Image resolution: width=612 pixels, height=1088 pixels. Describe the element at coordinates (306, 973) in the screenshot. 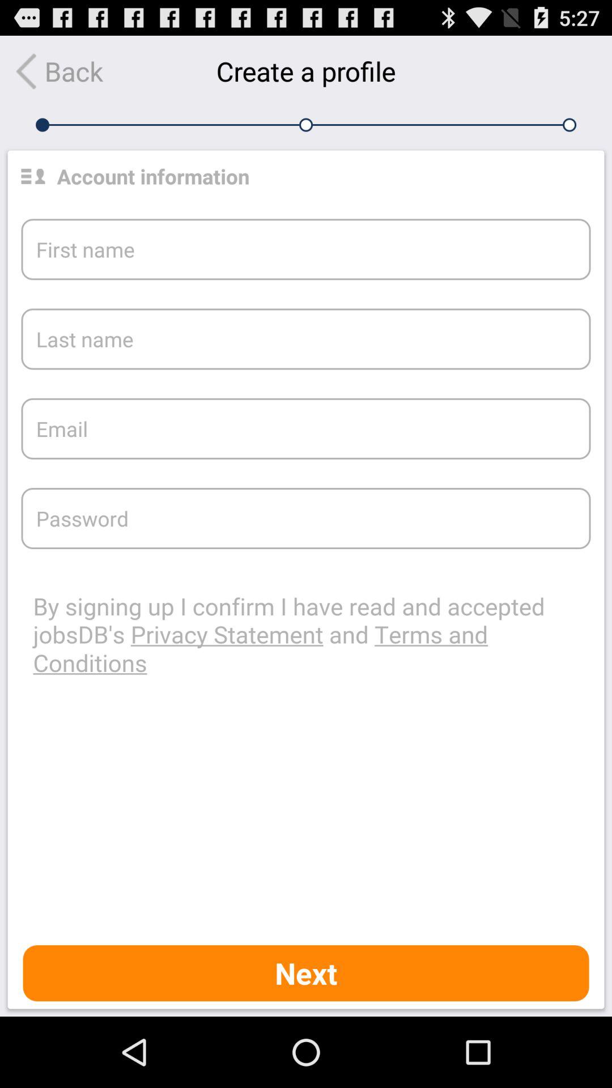

I see `select the next button` at that location.